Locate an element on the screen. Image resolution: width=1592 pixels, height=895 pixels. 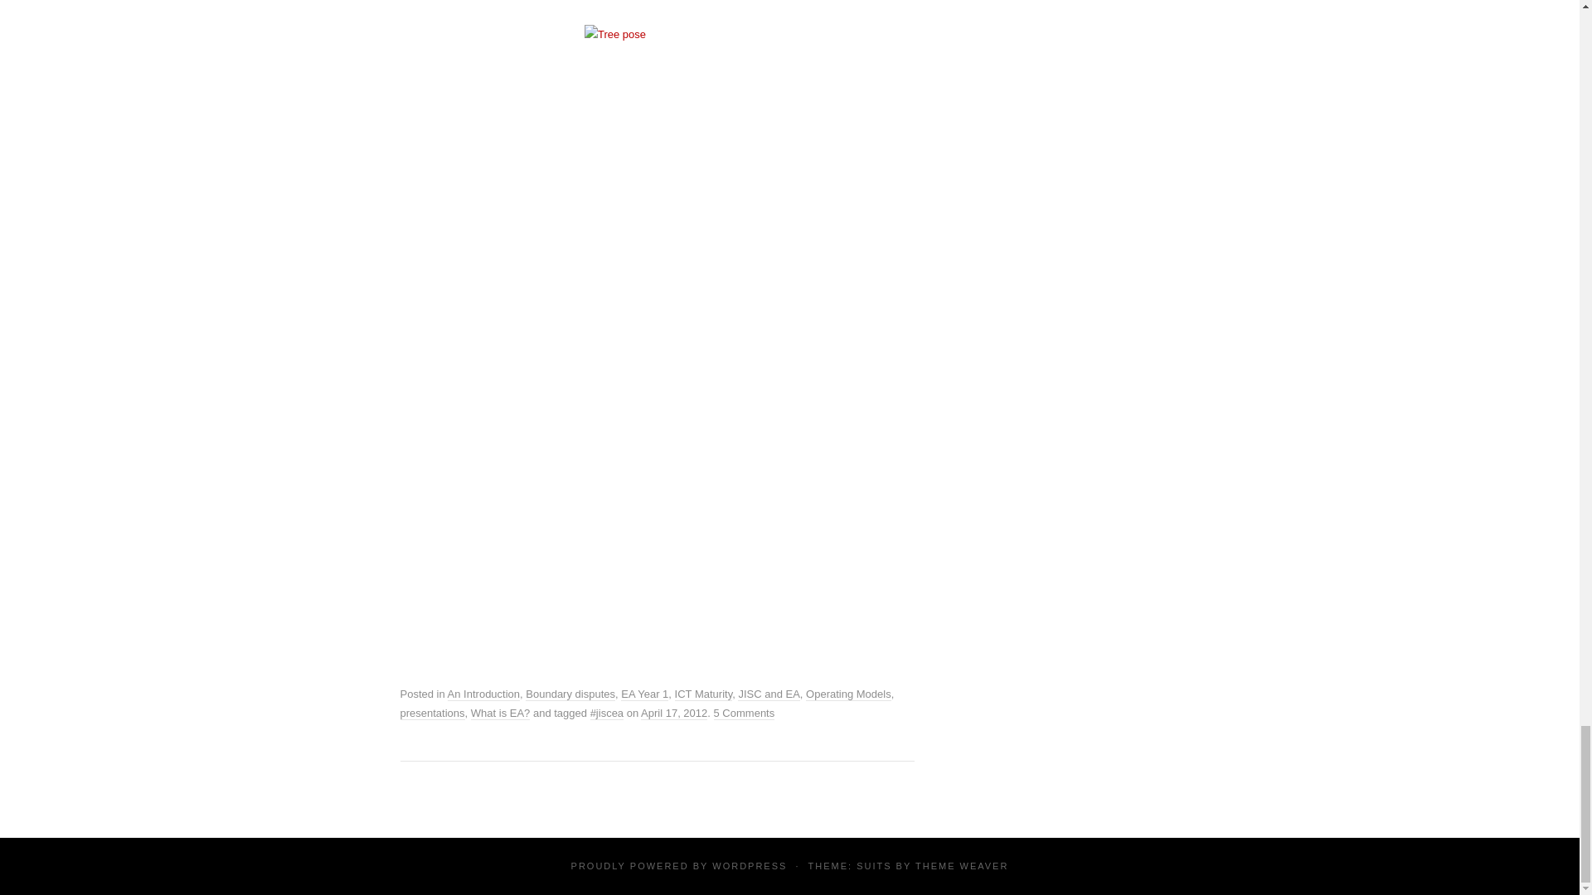
Operating Models is located at coordinates (848, 694).